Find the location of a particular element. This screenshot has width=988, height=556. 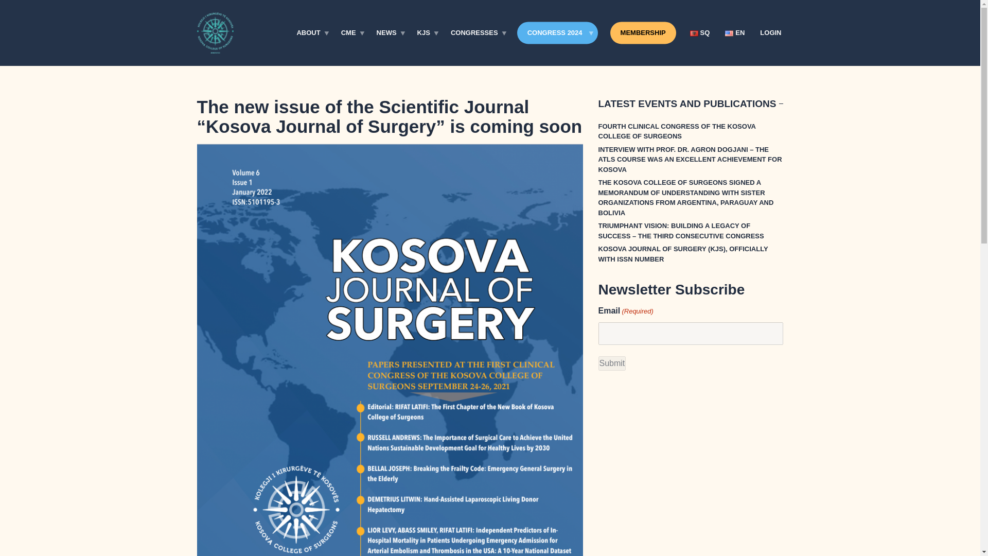

CME is located at coordinates (351, 33).